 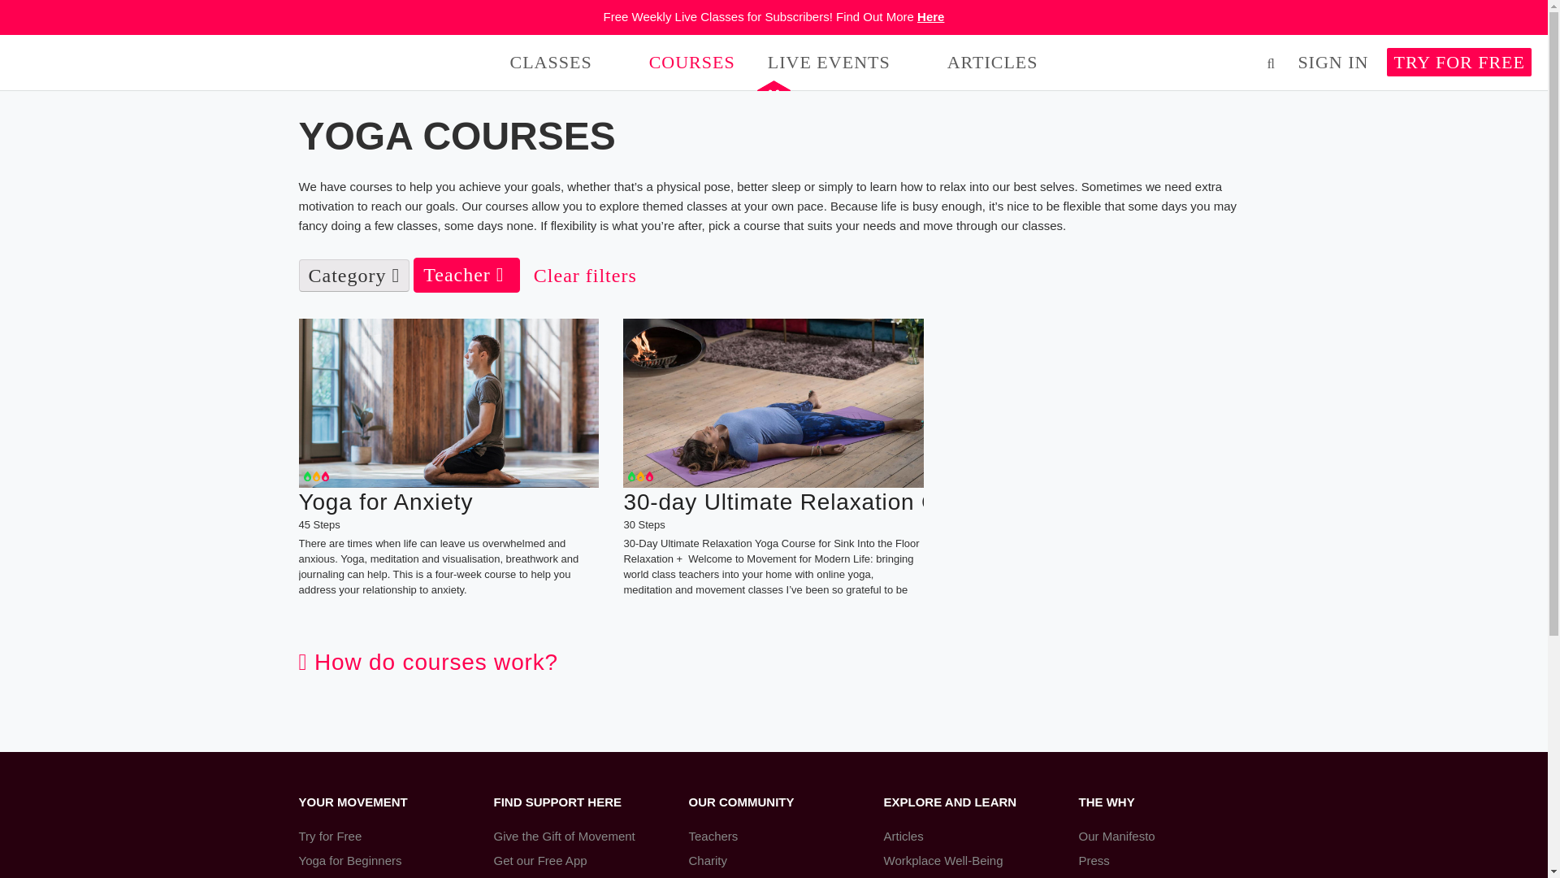 What do you see at coordinates (1332, 61) in the screenshot?
I see `SIGN IN` at bounding box center [1332, 61].